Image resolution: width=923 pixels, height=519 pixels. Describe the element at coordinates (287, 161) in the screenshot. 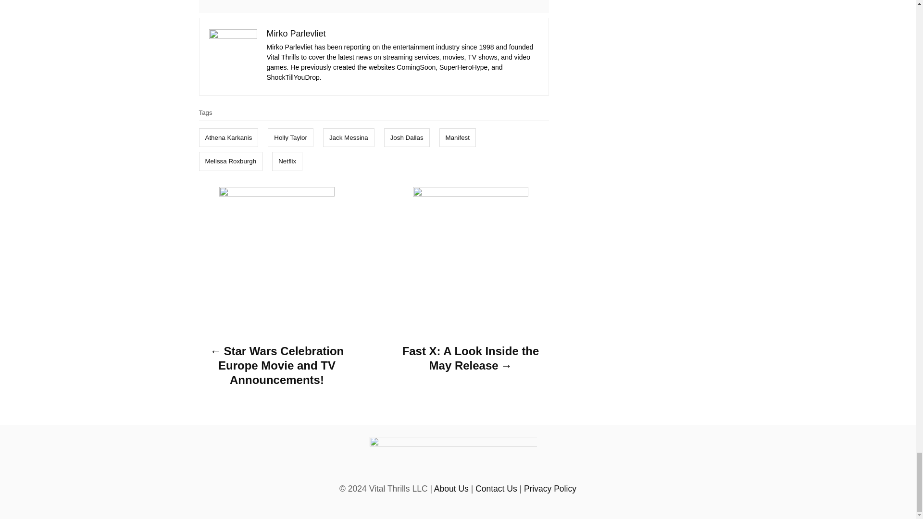

I see `Netflix` at that location.